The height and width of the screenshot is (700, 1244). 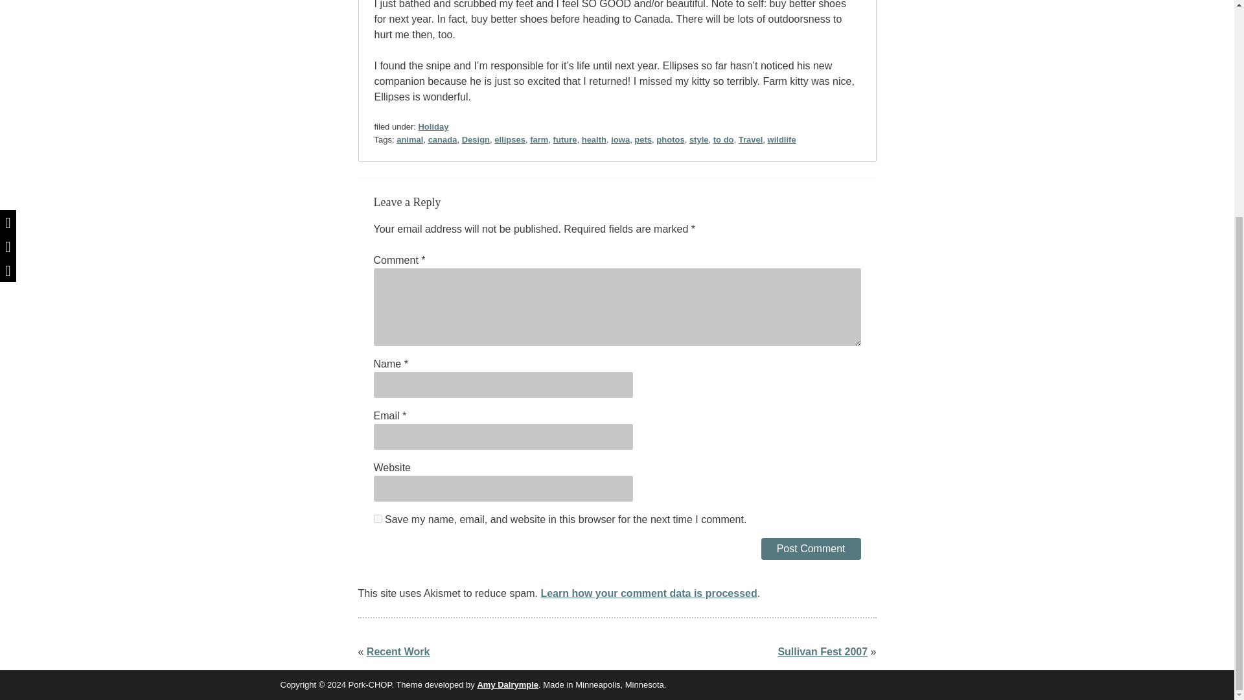 What do you see at coordinates (670, 139) in the screenshot?
I see `photos` at bounding box center [670, 139].